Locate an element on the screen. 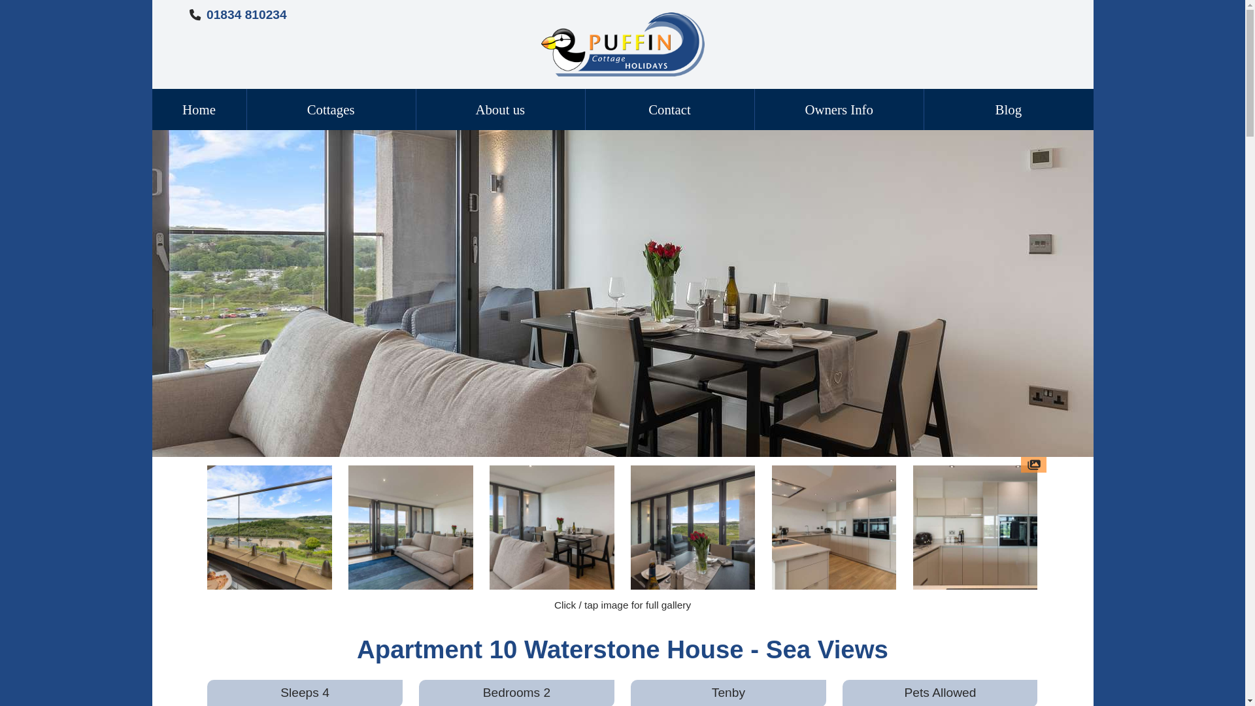 The image size is (1255, 706). Our Blog is located at coordinates (1008, 109).